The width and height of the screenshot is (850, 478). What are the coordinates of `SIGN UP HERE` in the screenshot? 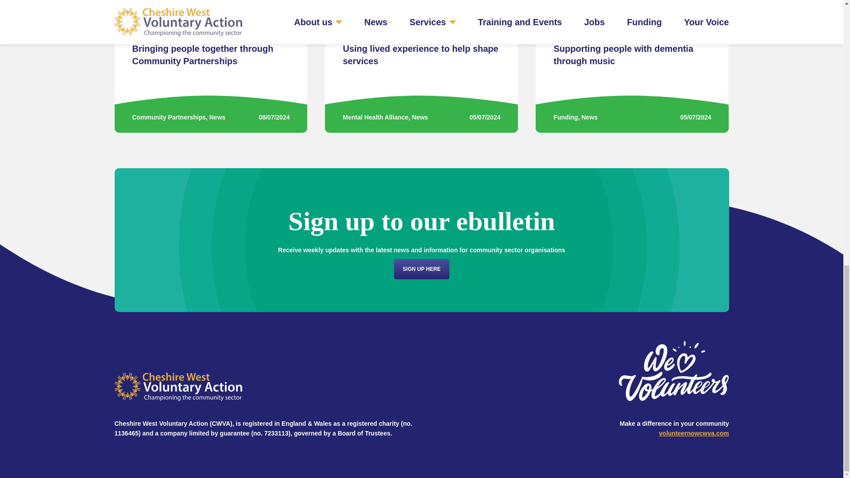 It's located at (421, 269).